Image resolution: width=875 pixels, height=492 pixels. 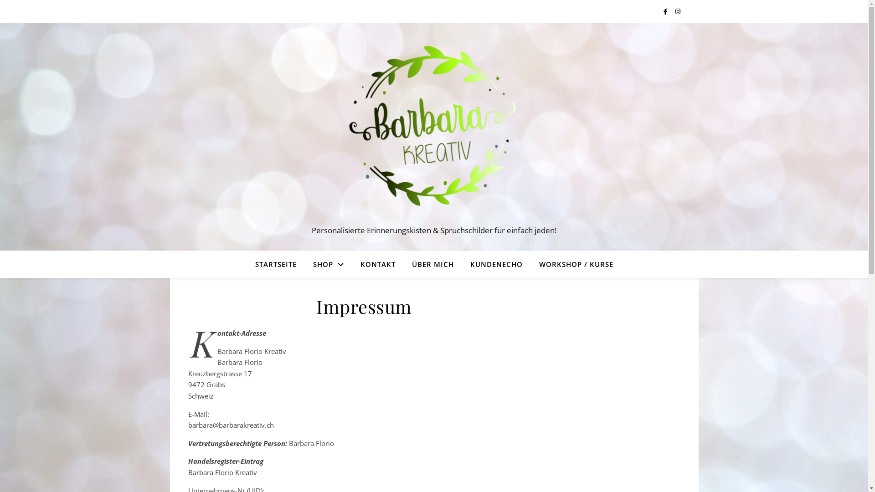 I want to click on Barbara Kreativ Erinnerungskisten, so click(x=434, y=128).